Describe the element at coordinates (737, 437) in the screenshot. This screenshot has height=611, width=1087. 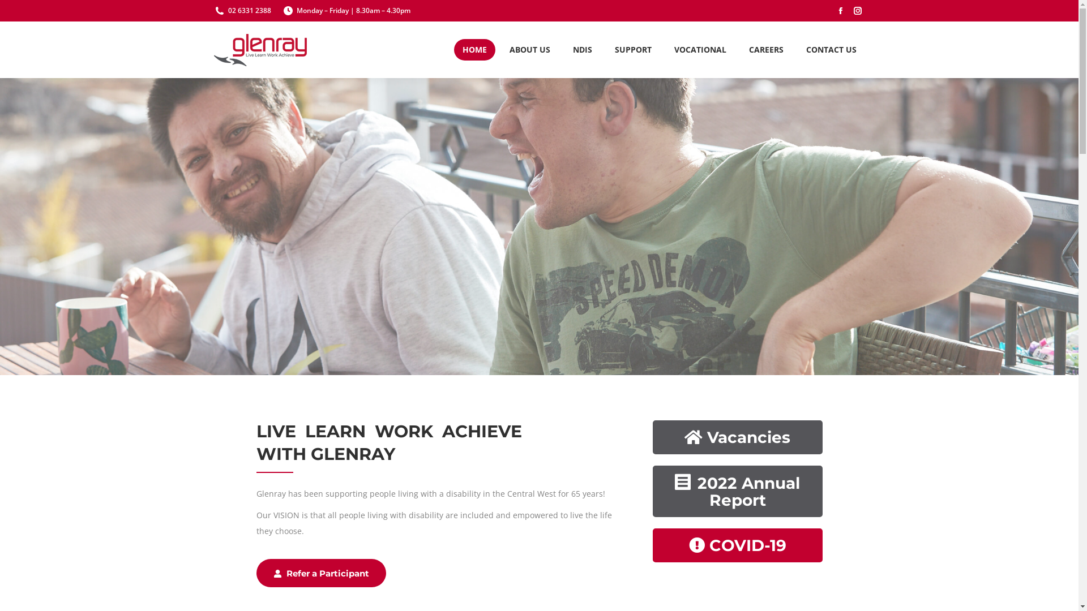
I see `Vacancies` at that location.